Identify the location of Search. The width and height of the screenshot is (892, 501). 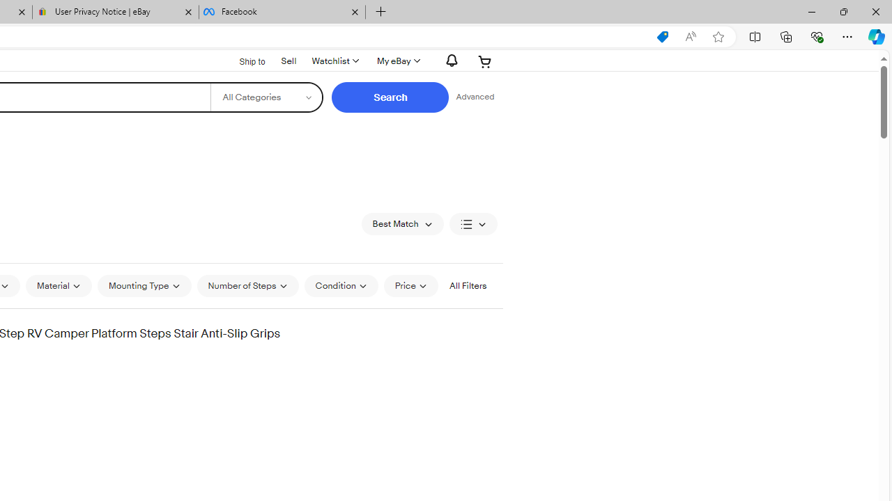
(390, 97).